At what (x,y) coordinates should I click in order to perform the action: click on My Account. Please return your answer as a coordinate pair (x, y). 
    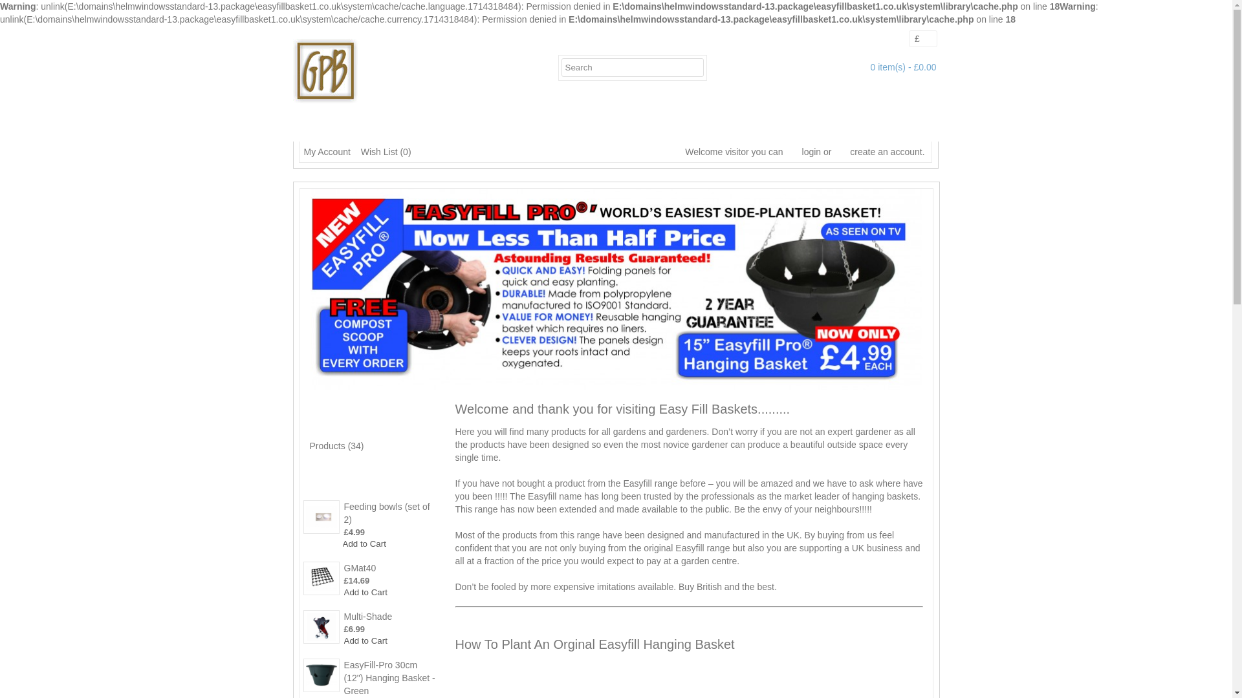
    Looking at the image, I should click on (325, 151).